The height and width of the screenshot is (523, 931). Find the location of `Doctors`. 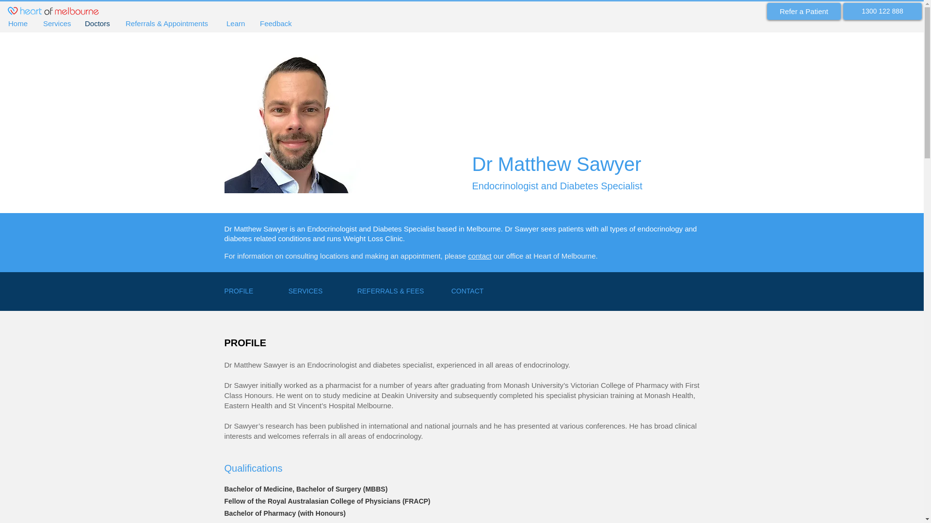

Doctors is located at coordinates (97, 24).